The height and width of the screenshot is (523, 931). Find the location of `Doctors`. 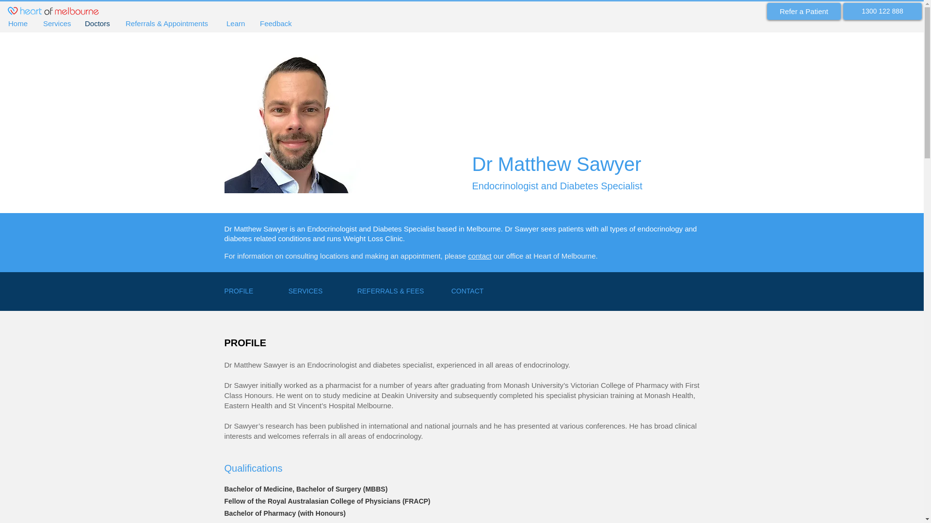

Doctors is located at coordinates (97, 24).